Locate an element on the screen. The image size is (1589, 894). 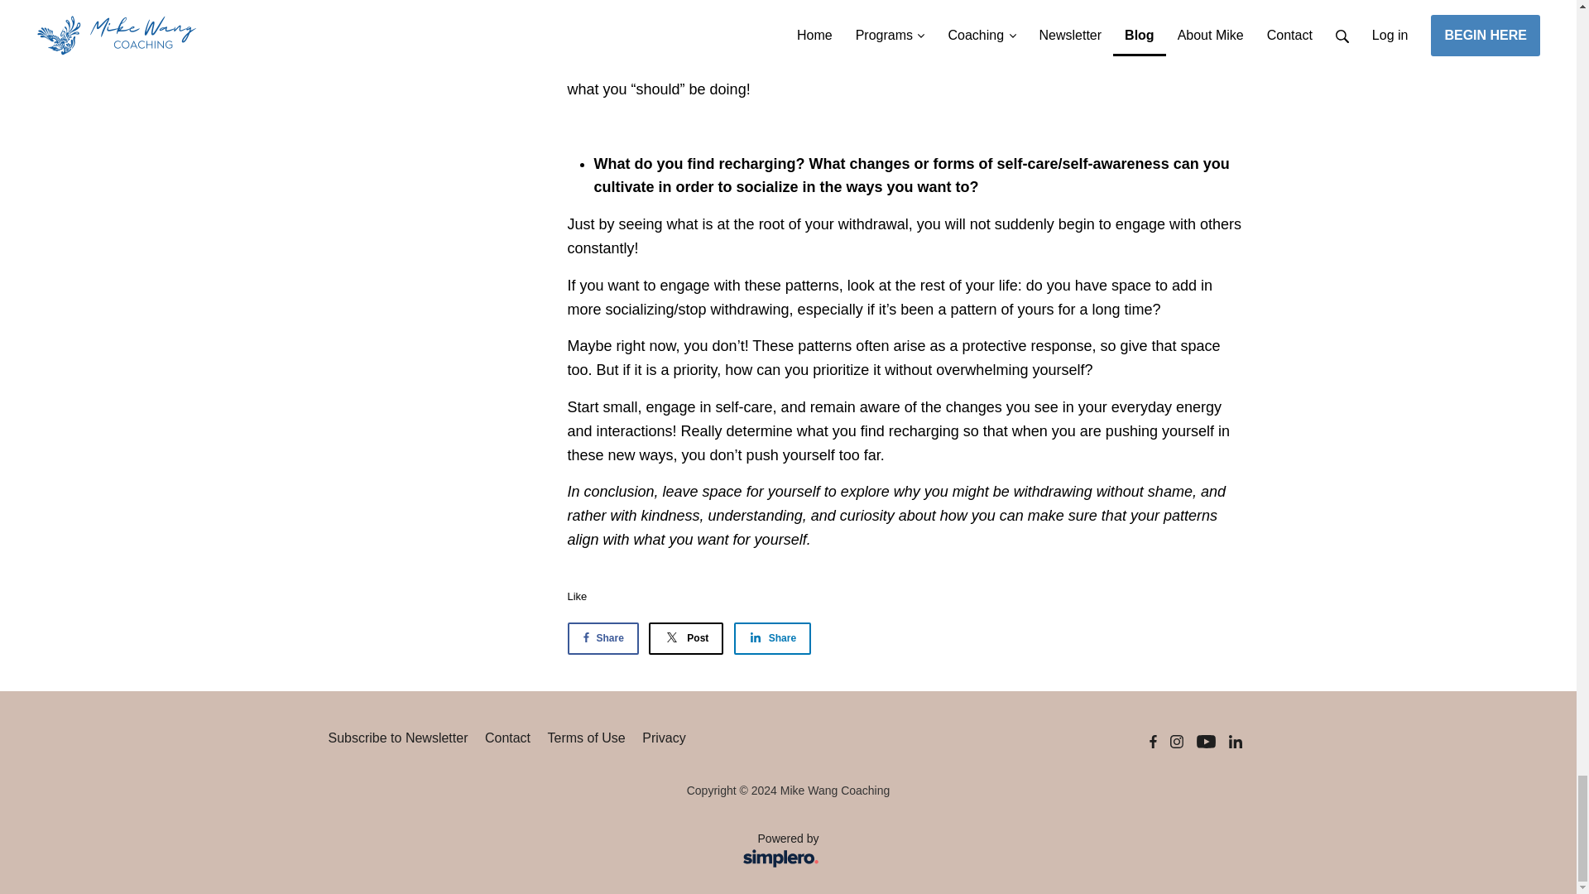
Like is located at coordinates (587, 738).